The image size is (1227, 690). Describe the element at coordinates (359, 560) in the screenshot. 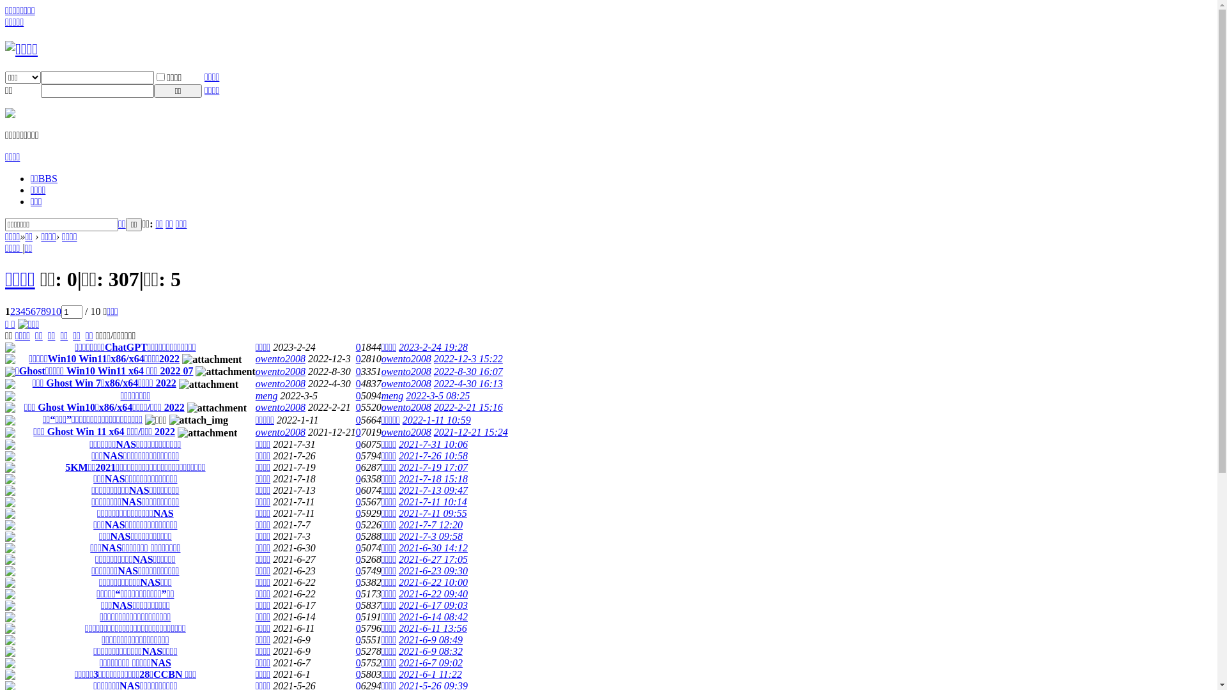

I see `0` at that location.